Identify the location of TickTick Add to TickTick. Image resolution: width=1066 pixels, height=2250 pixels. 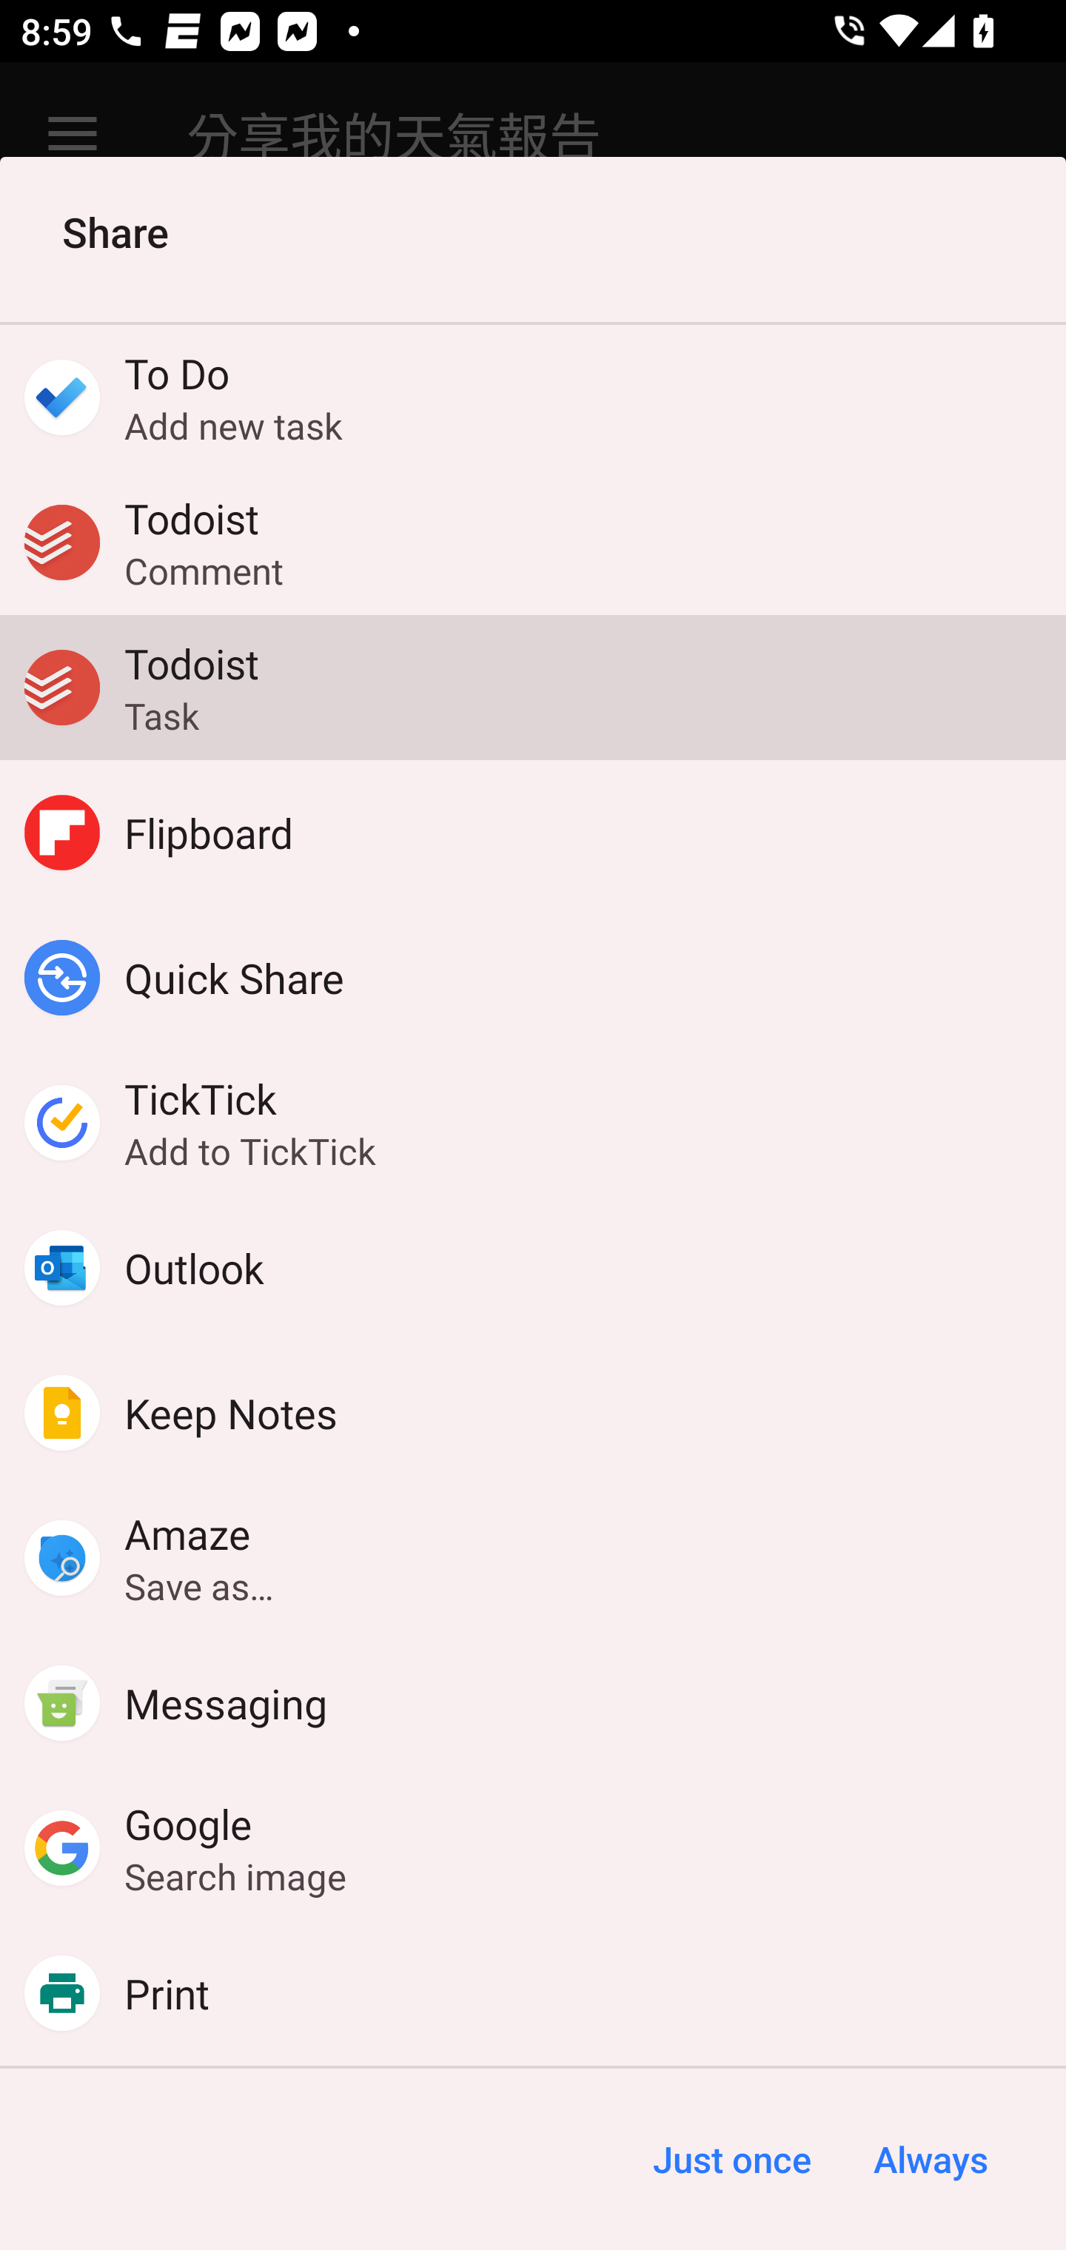
(533, 1122).